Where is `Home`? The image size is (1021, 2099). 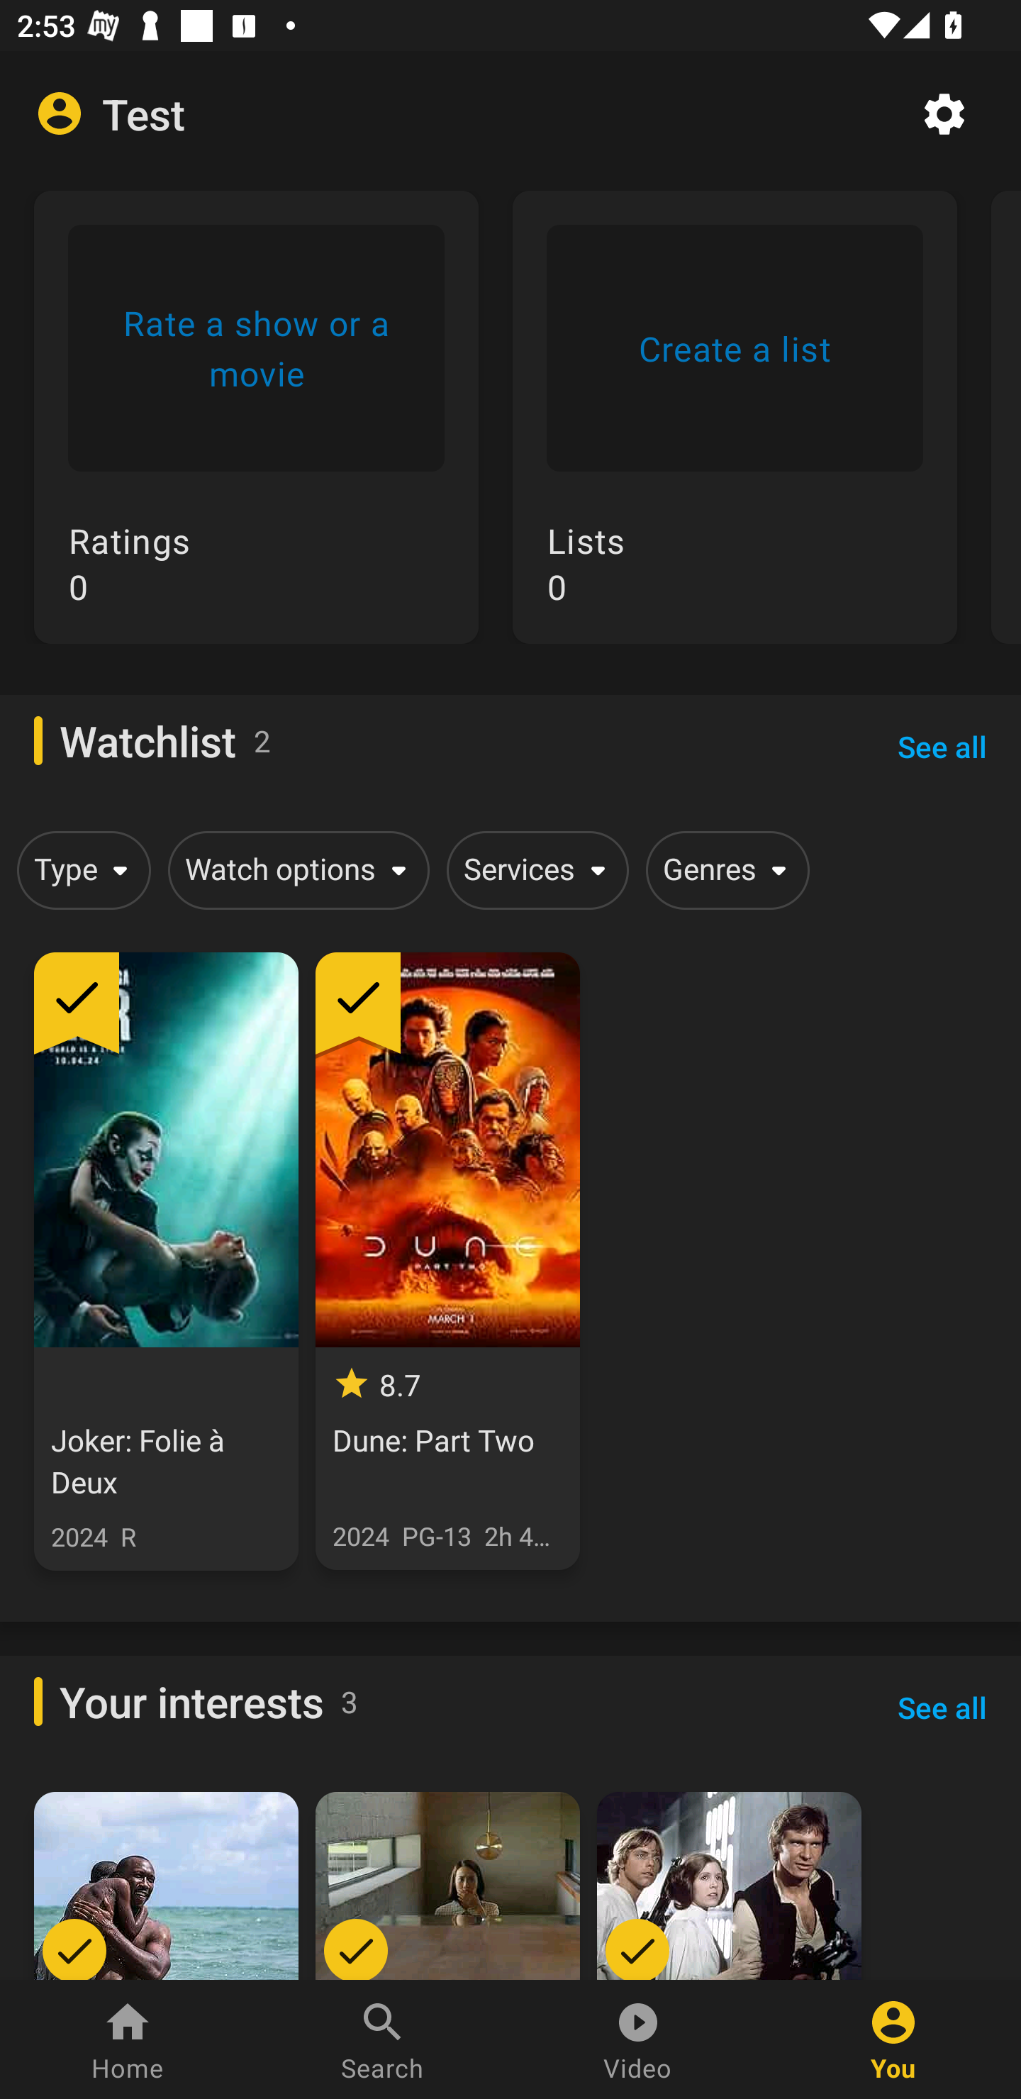 Home is located at coordinates (128, 2039).